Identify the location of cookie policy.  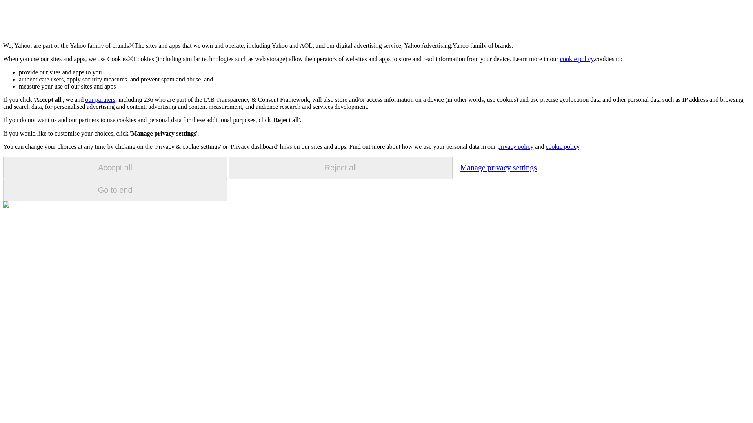
(577, 59).